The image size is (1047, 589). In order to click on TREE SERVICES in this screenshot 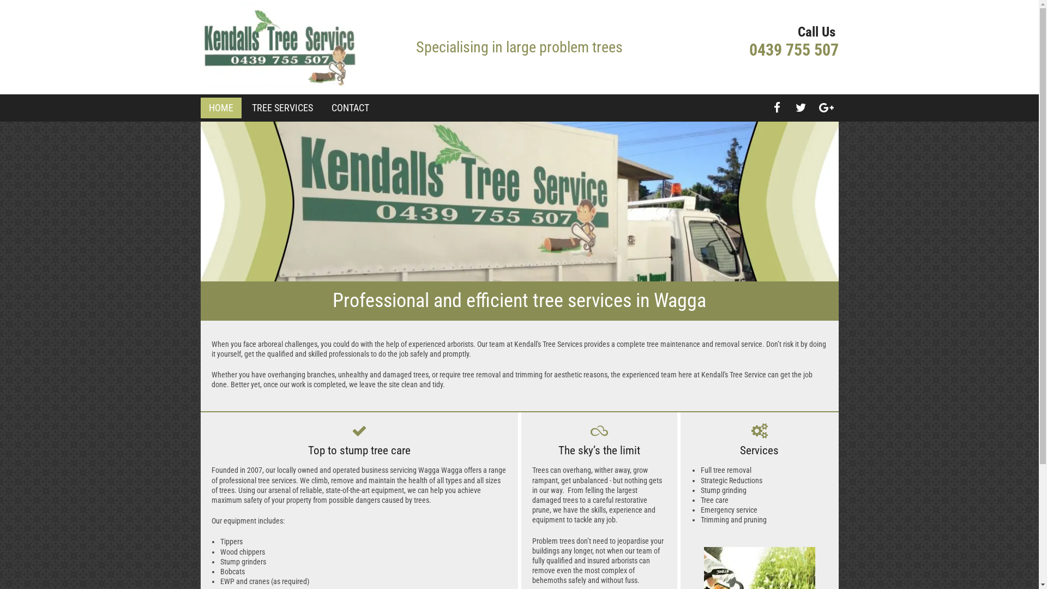, I will do `click(282, 108)`.